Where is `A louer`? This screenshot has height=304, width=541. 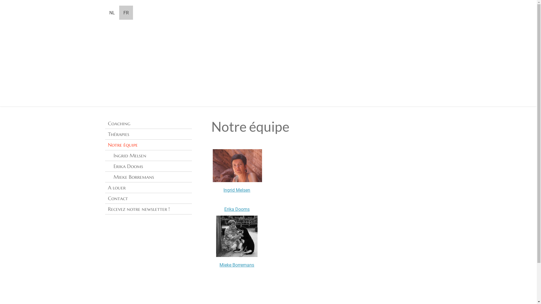
A louer is located at coordinates (148, 188).